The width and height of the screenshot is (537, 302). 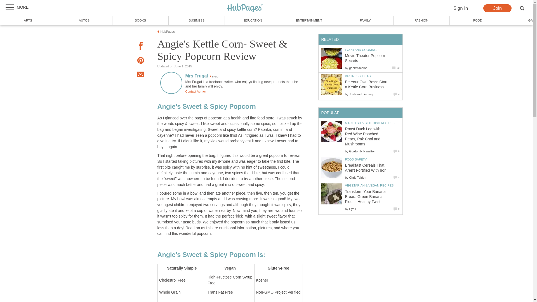 What do you see at coordinates (332, 58) in the screenshot?
I see `Movie Theater Popcorn Secrets` at bounding box center [332, 58].